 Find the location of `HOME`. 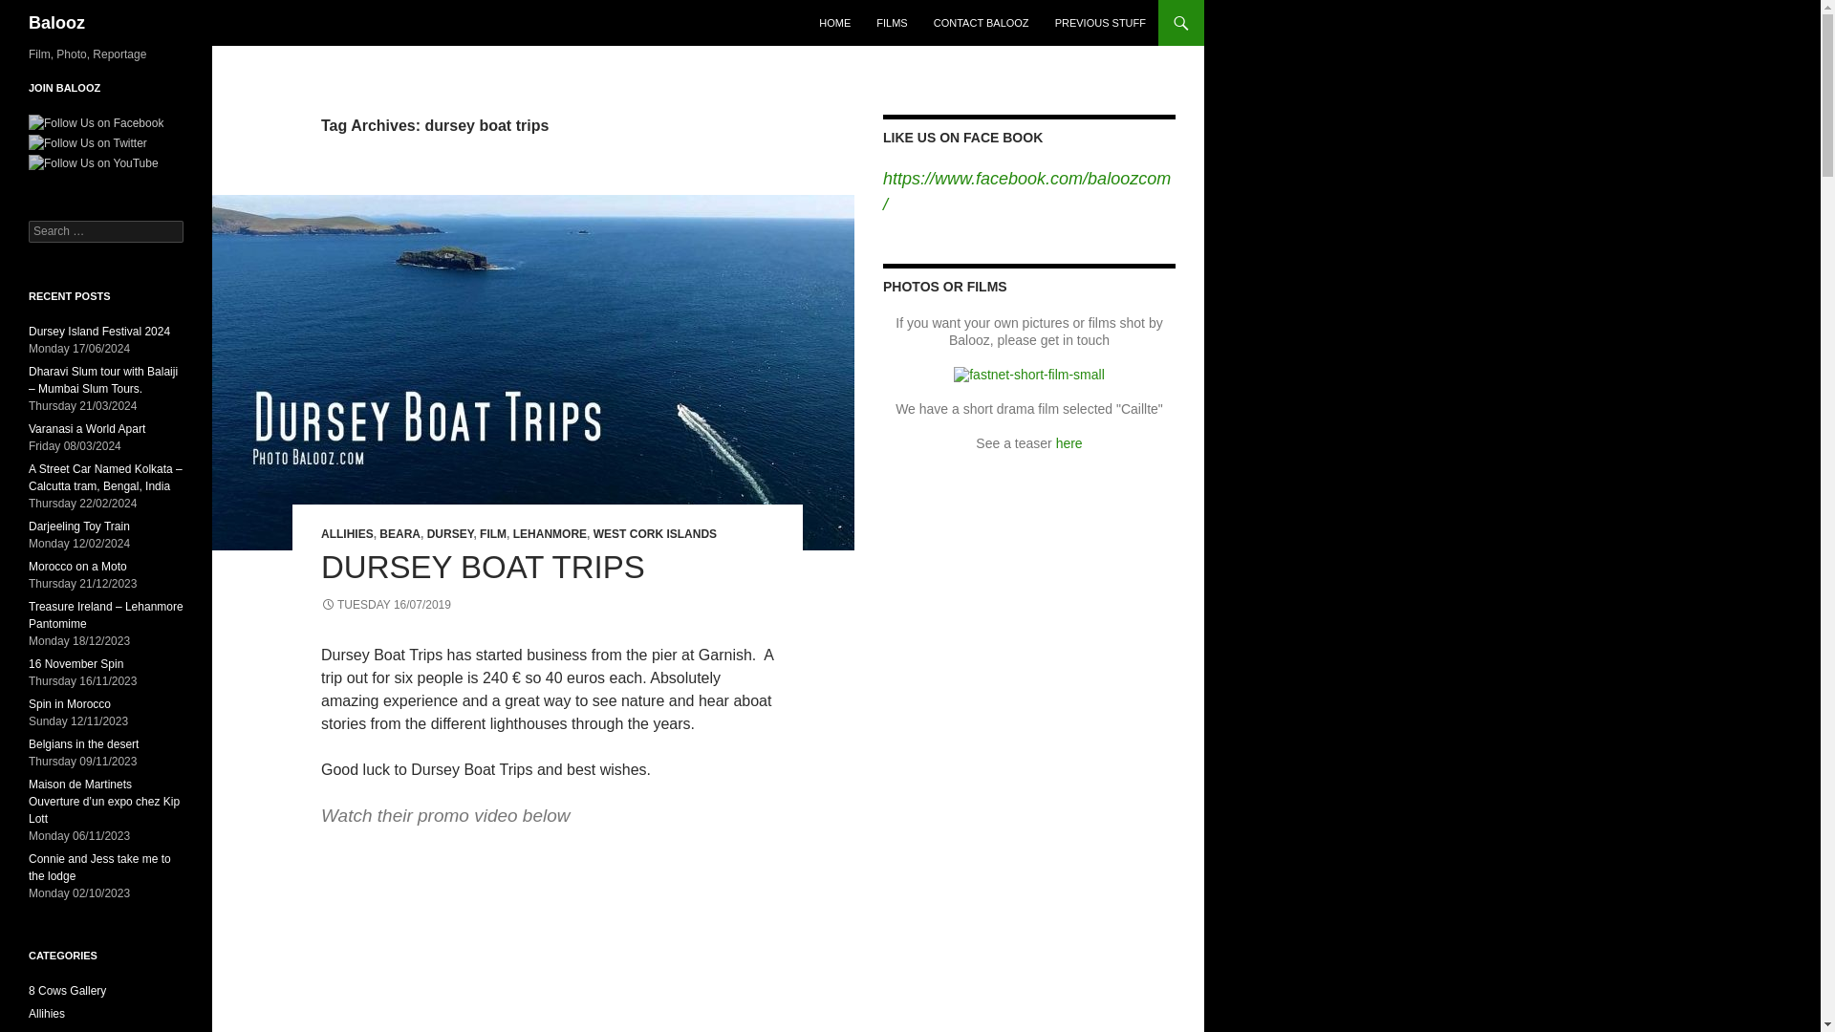

HOME is located at coordinates (834, 23).